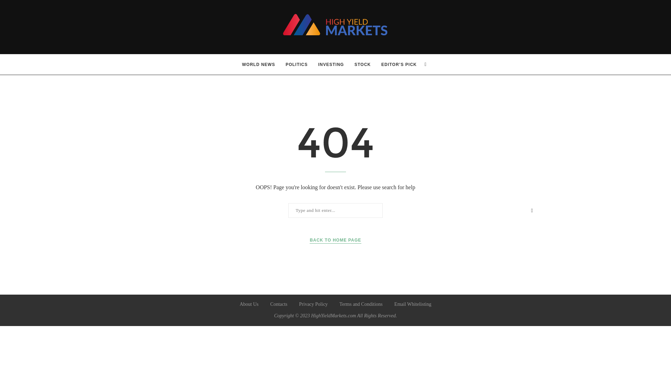  I want to click on BACK TO HOME PAGE, so click(335, 240).